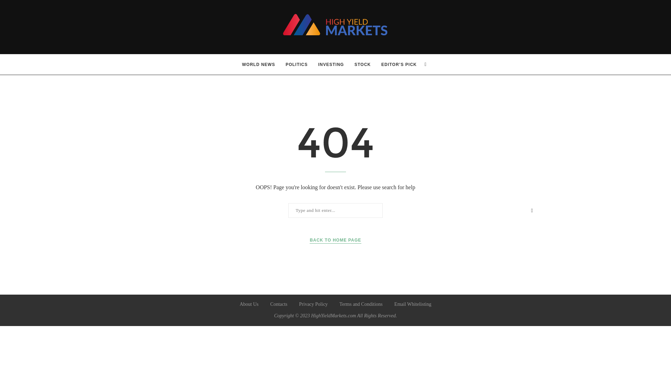  I want to click on BACK TO HOME PAGE, so click(335, 240).